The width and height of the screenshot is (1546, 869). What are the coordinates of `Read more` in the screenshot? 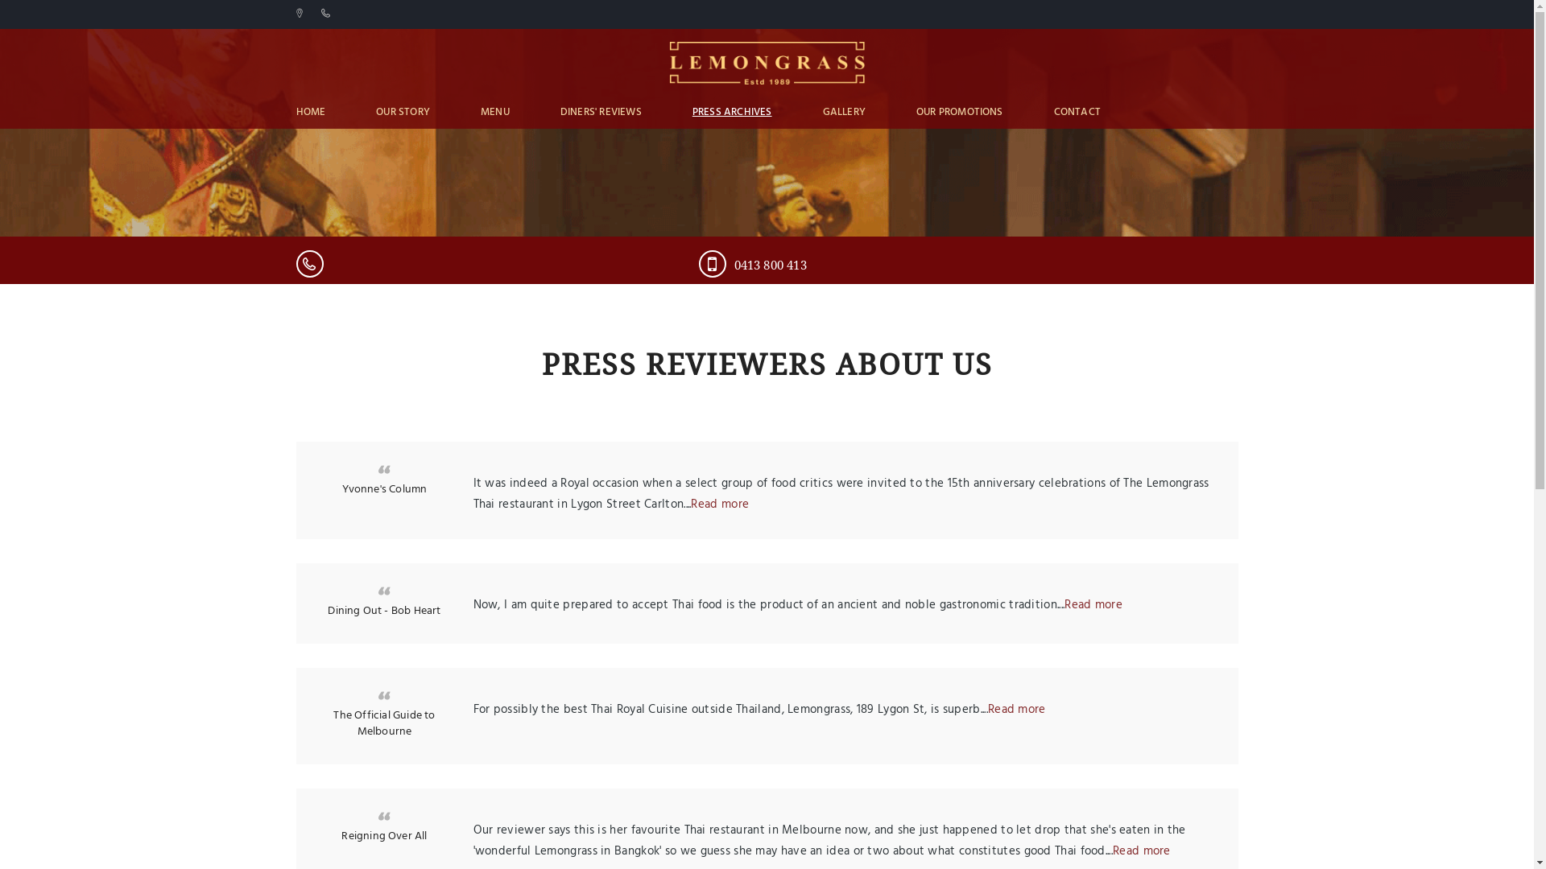 It's located at (1017, 710).